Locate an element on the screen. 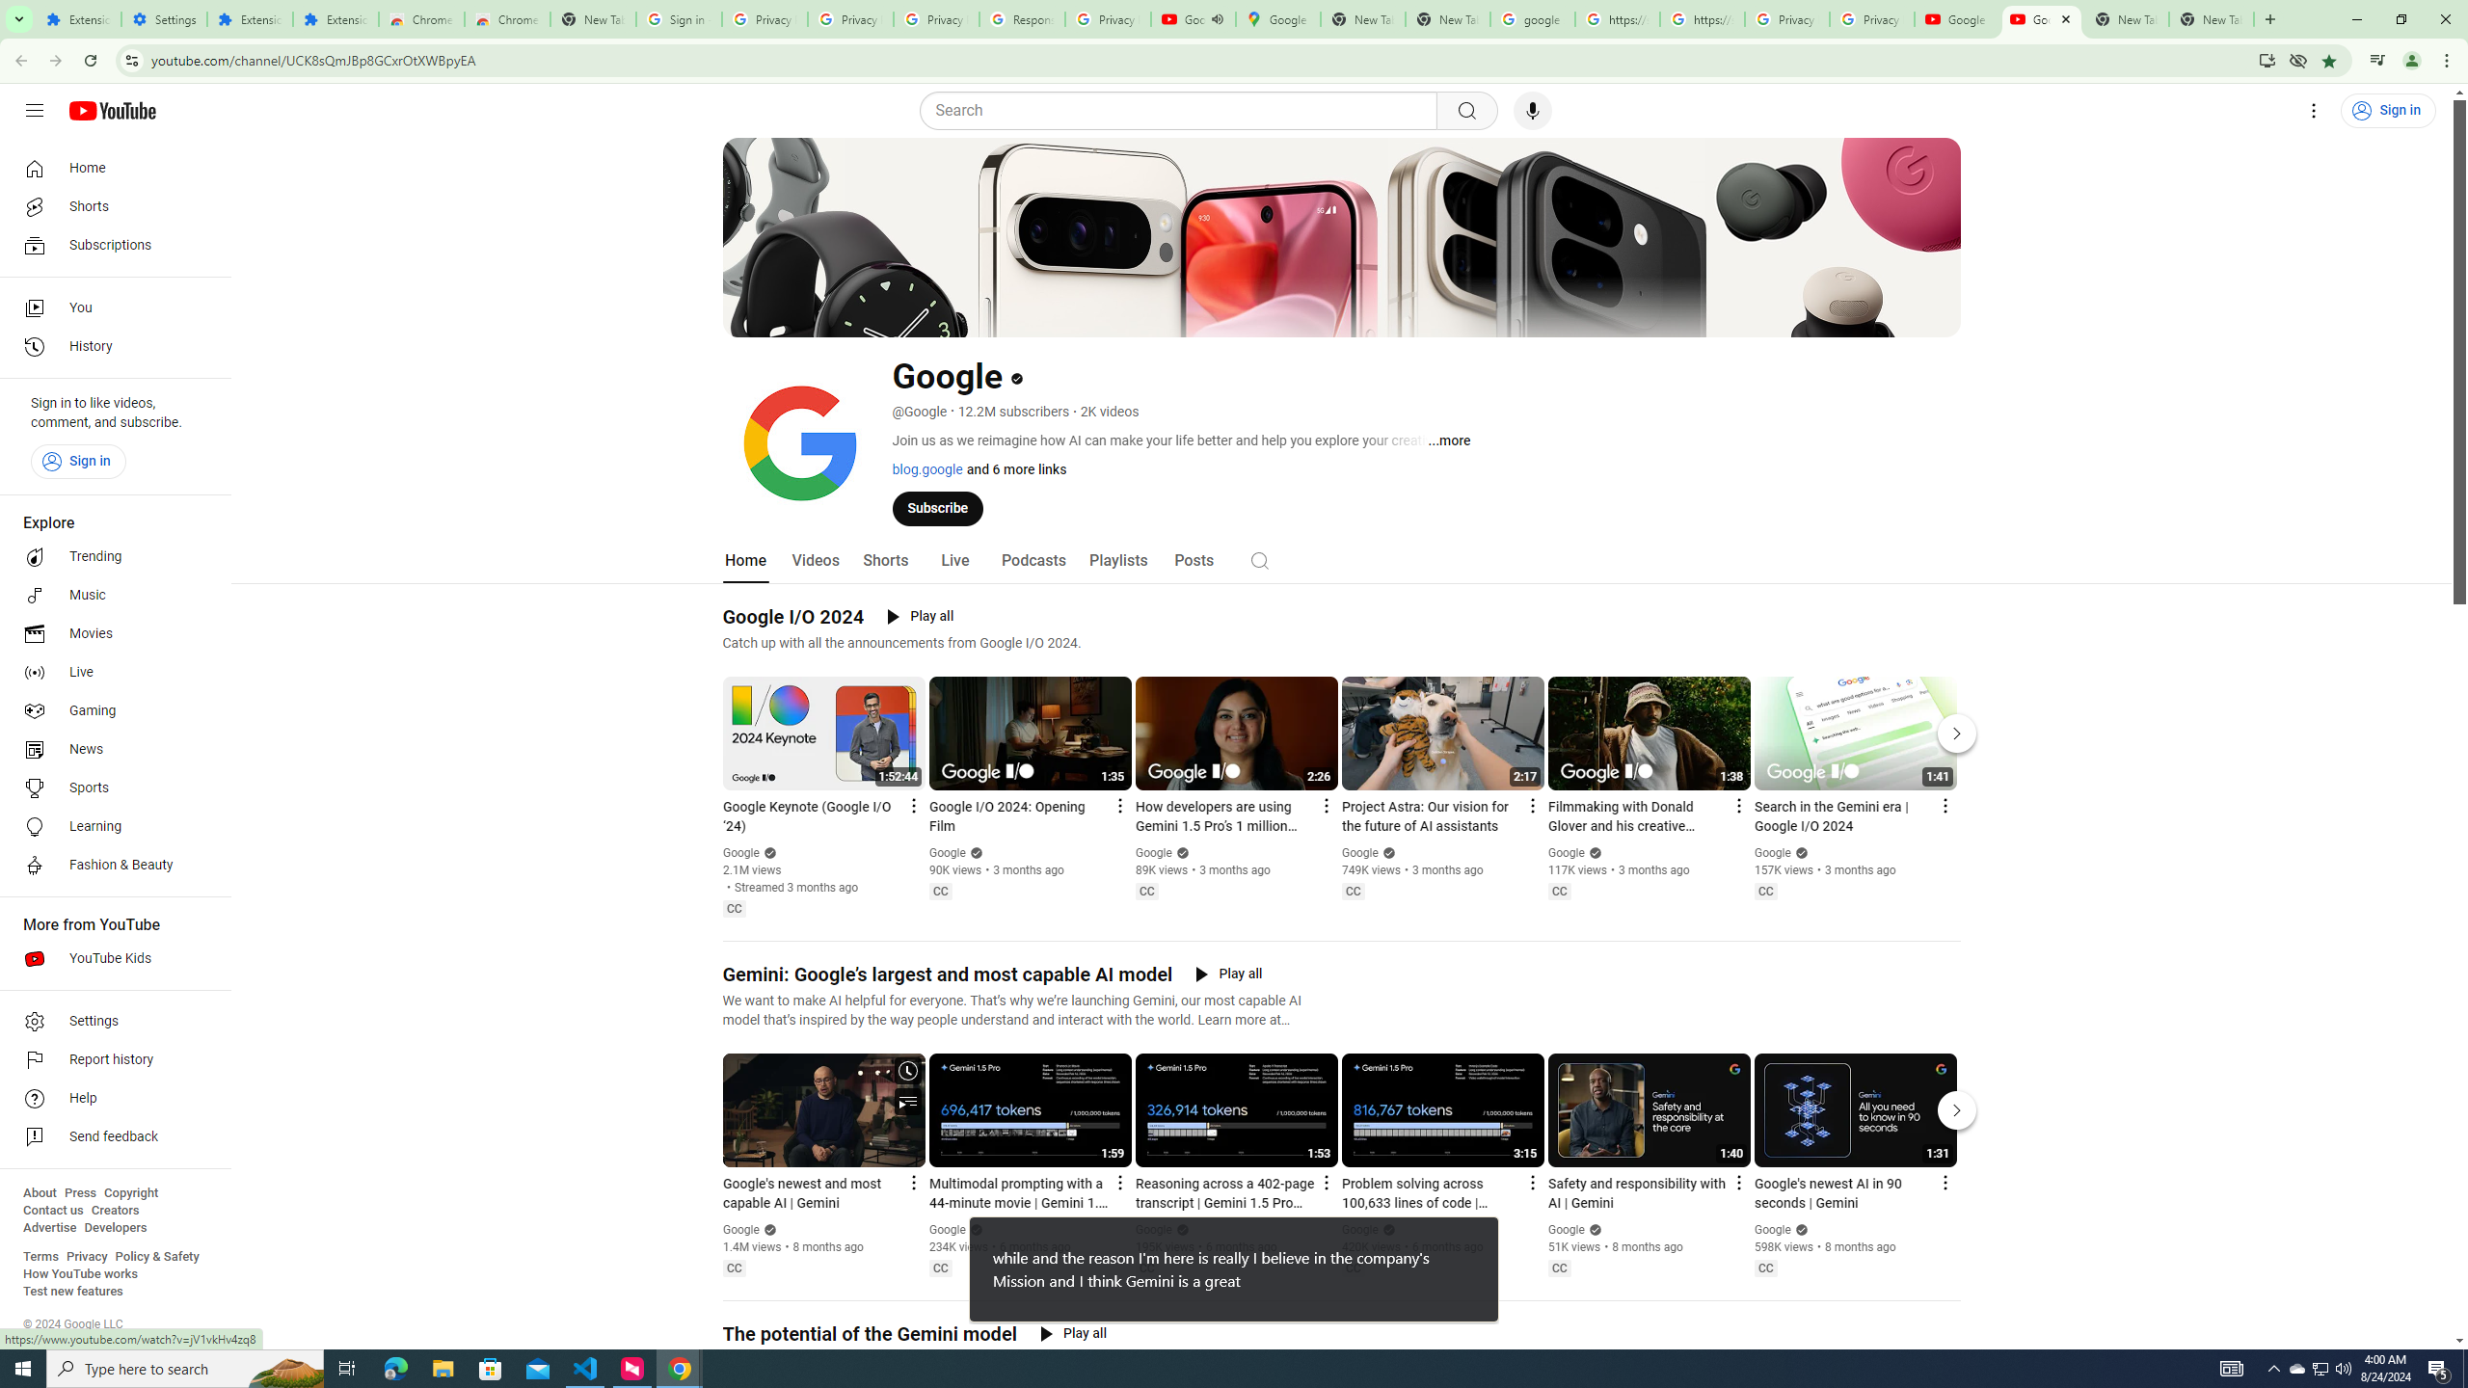  Playlists is located at coordinates (1117, 561).